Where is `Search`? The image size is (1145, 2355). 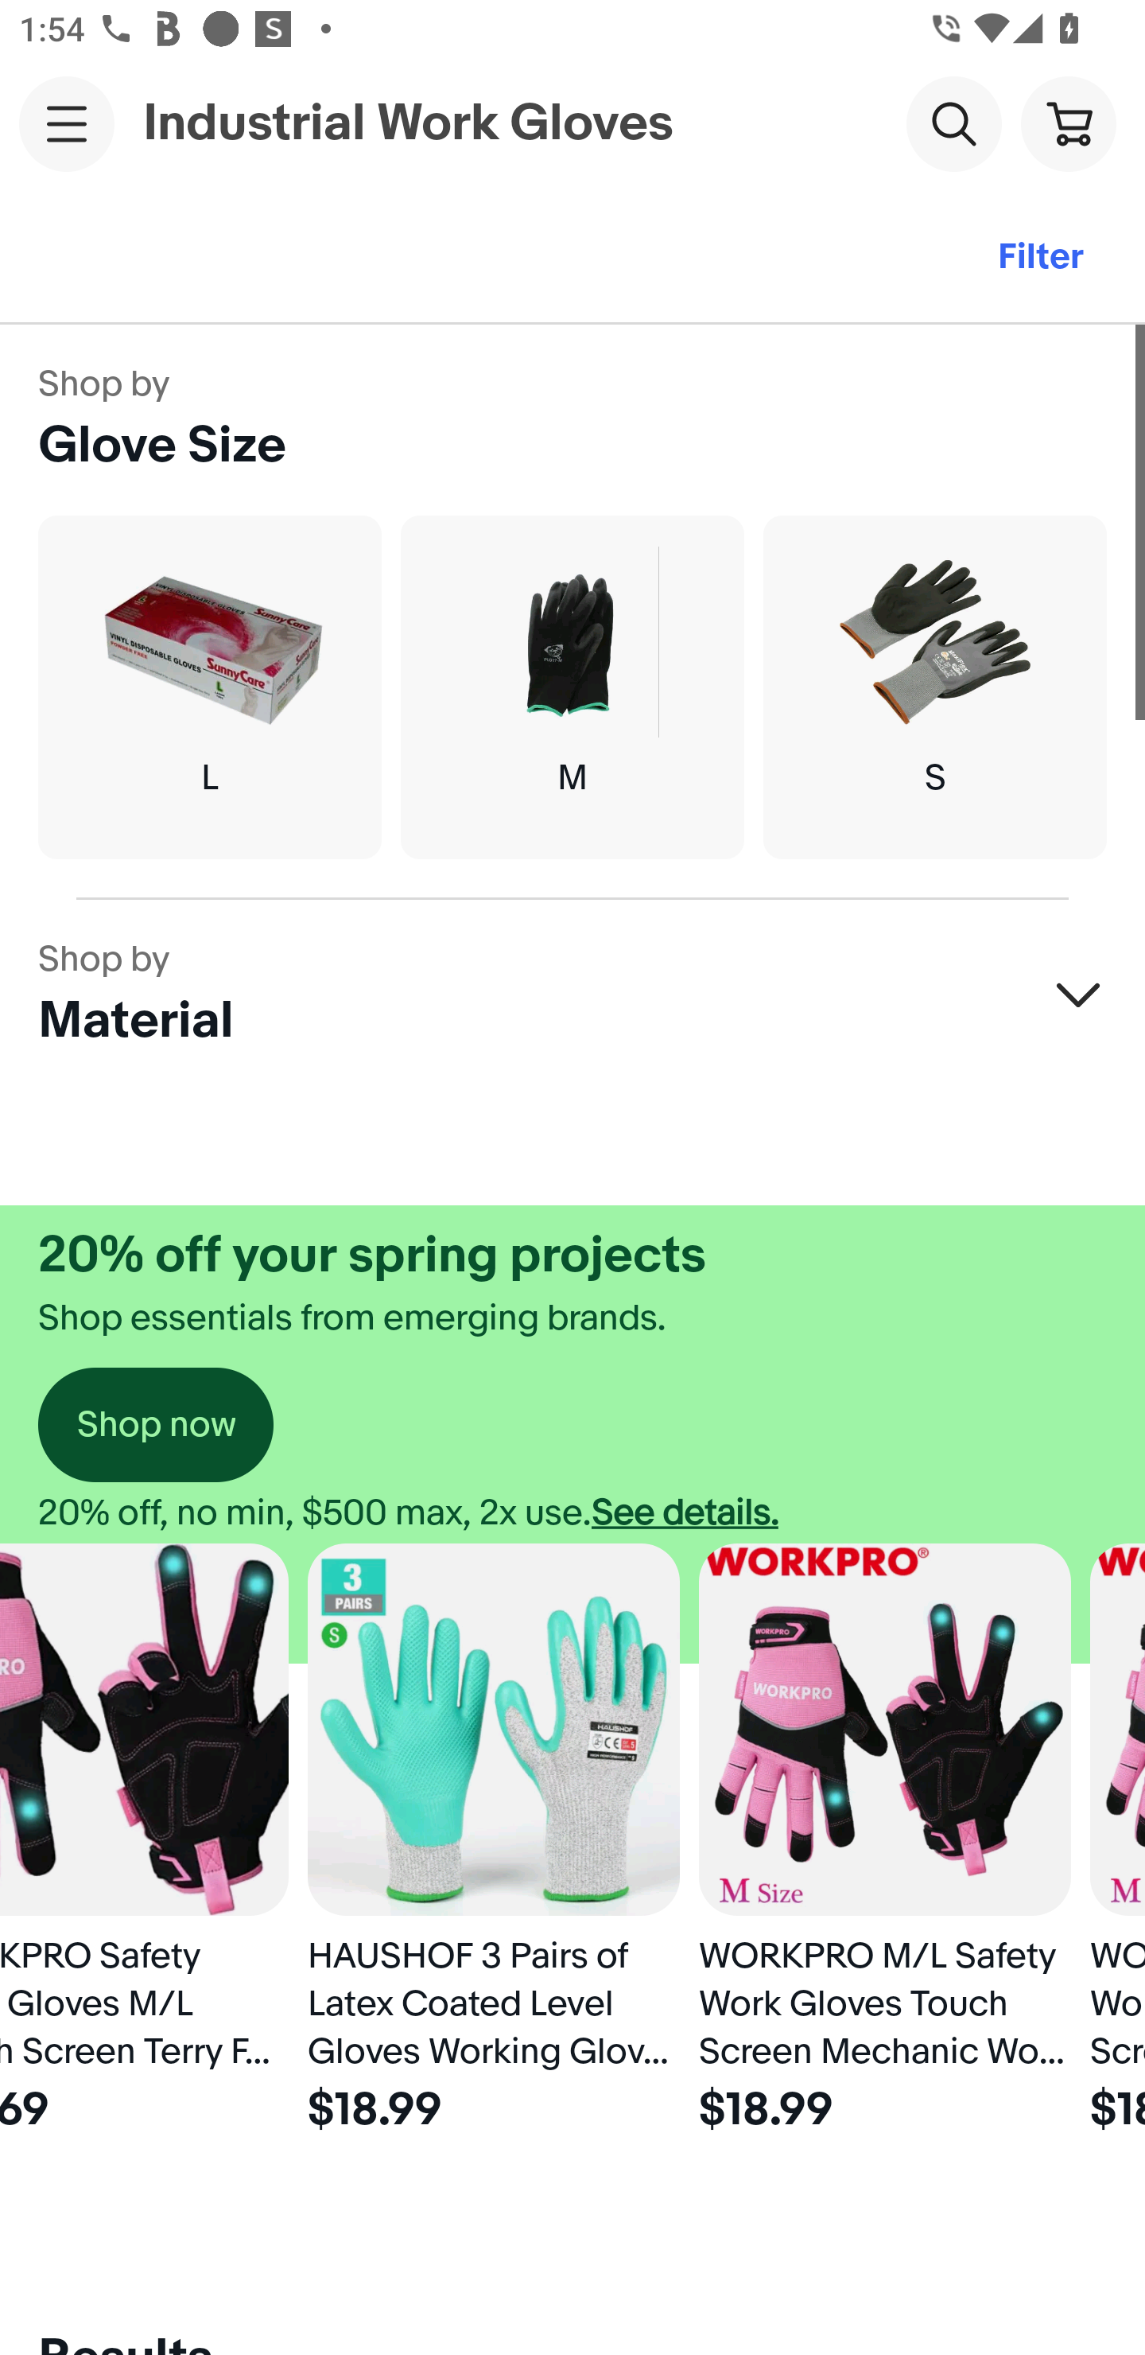
Search is located at coordinates (953, 123).